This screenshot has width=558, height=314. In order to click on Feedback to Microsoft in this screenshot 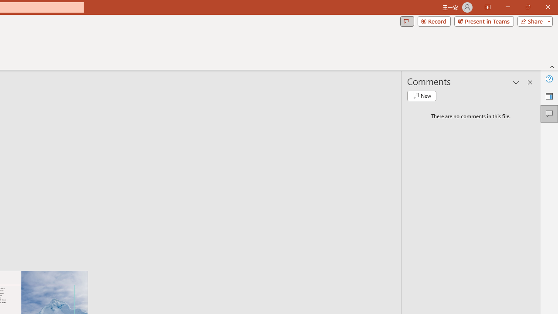, I will do `click(549, 96)`.